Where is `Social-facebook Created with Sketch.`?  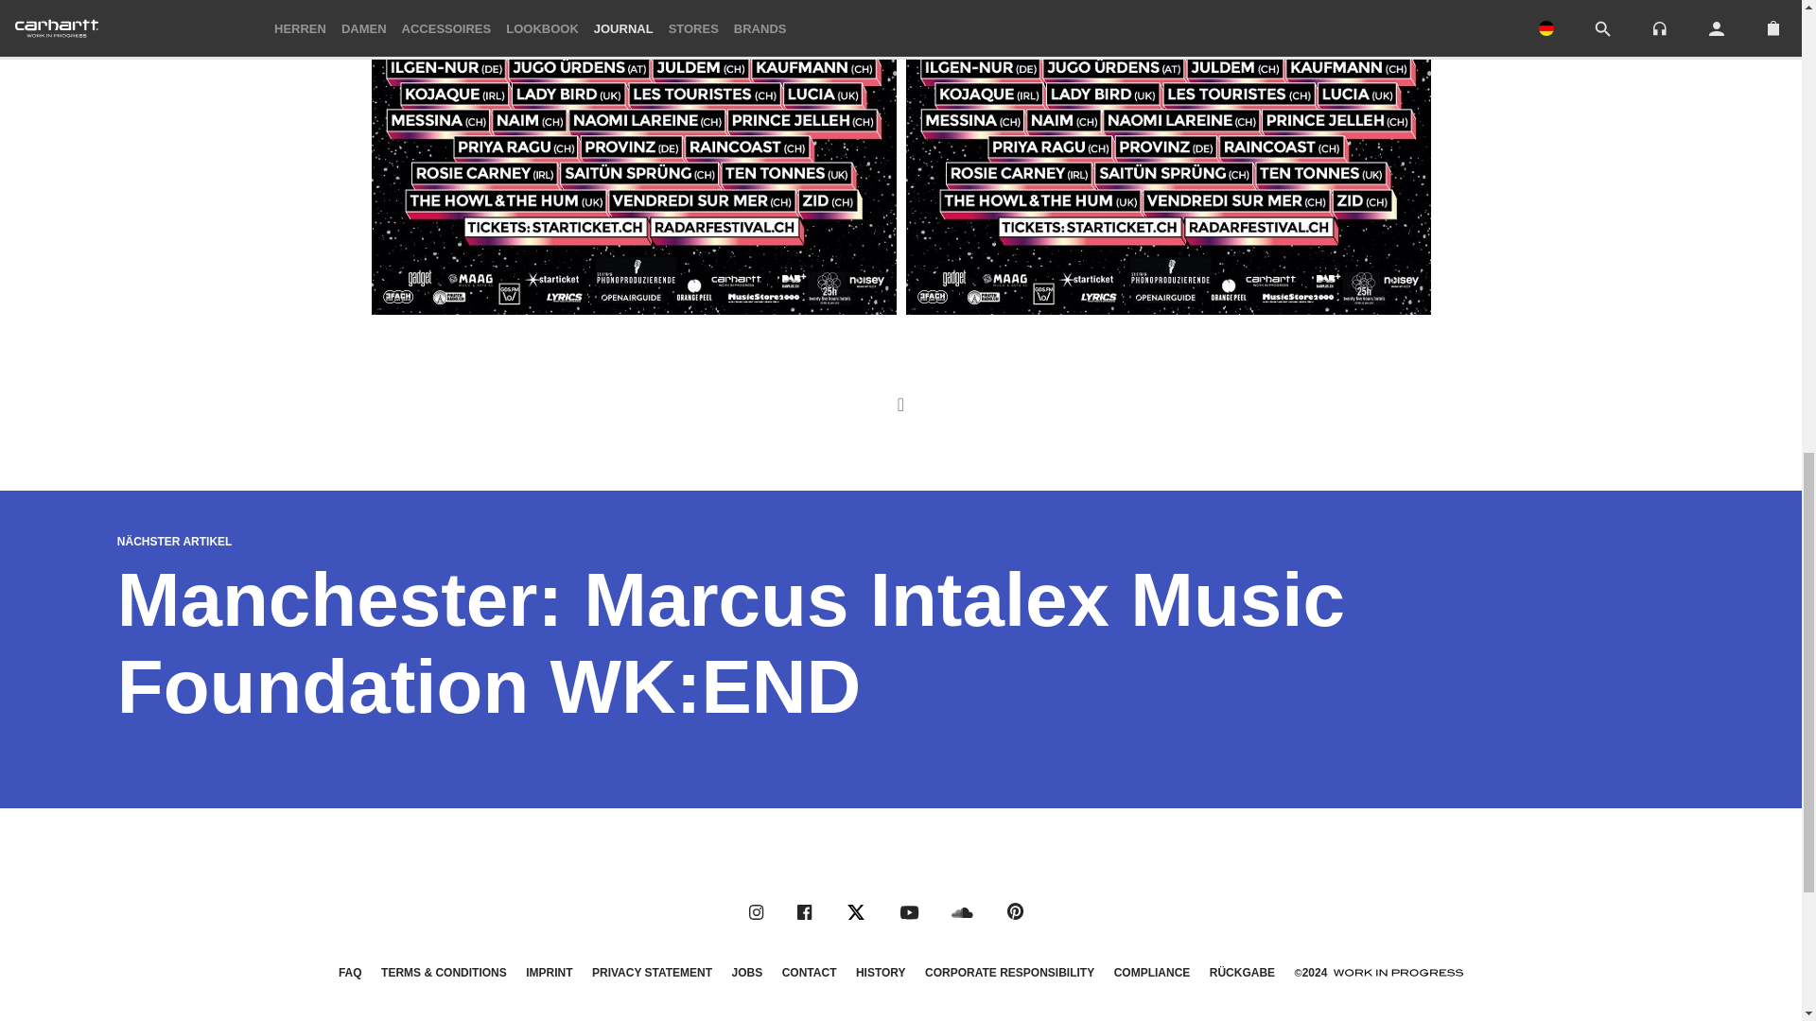
Social-facebook Created with Sketch. is located at coordinates (804, 911).